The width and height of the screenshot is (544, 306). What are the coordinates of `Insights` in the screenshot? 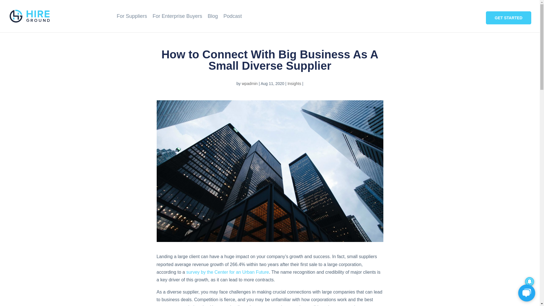 It's located at (294, 84).